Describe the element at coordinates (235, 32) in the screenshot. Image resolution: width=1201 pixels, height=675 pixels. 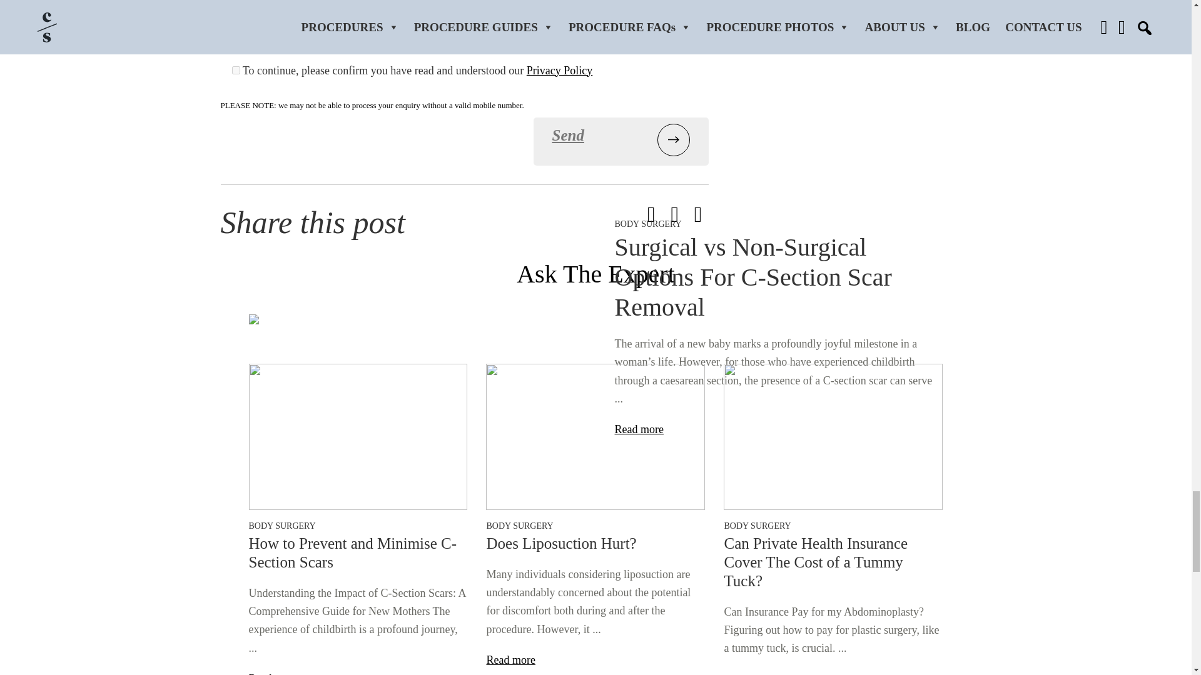
I see `1` at that location.